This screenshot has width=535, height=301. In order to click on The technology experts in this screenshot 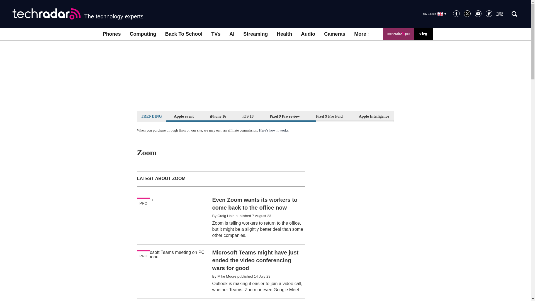, I will do `click(78, 14)`.